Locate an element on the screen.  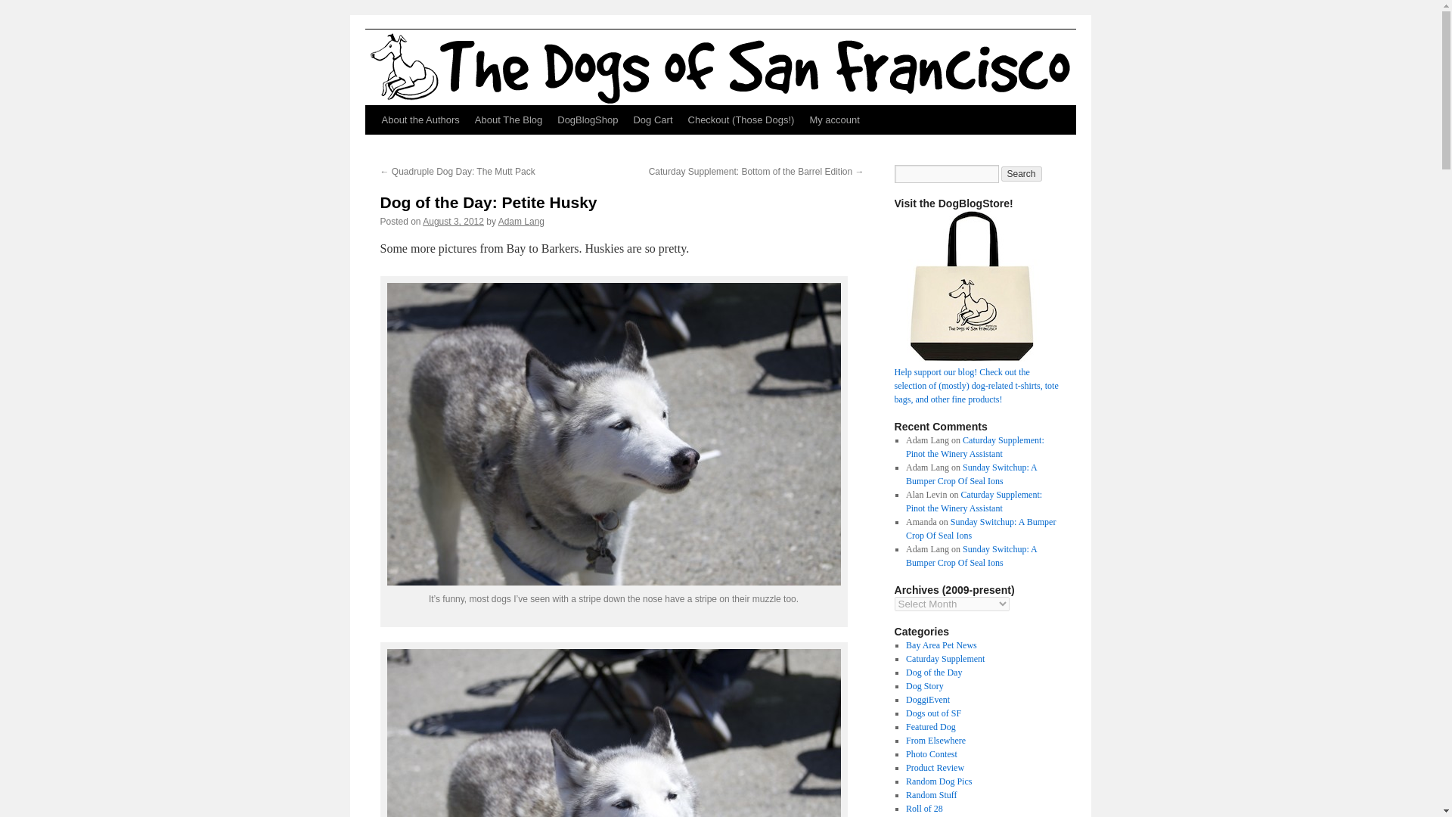
7:05 pm is located at coordinates (452, 222).